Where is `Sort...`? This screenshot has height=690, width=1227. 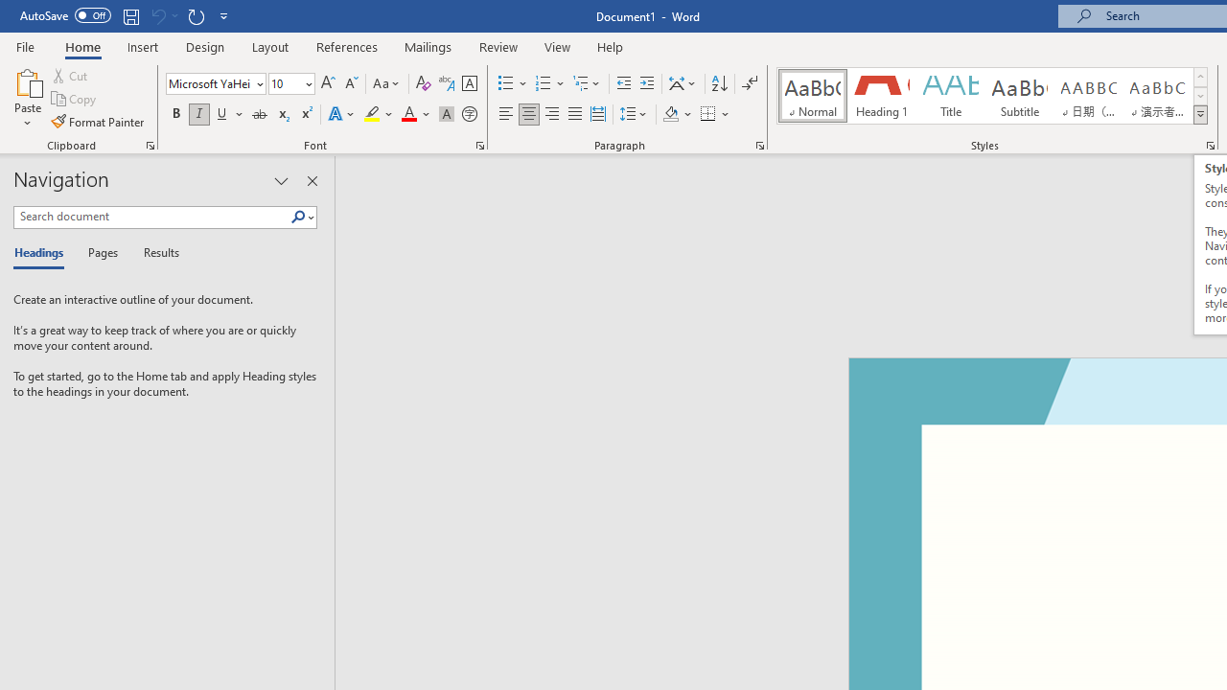 Sort... is located at coordinates (719, 84).